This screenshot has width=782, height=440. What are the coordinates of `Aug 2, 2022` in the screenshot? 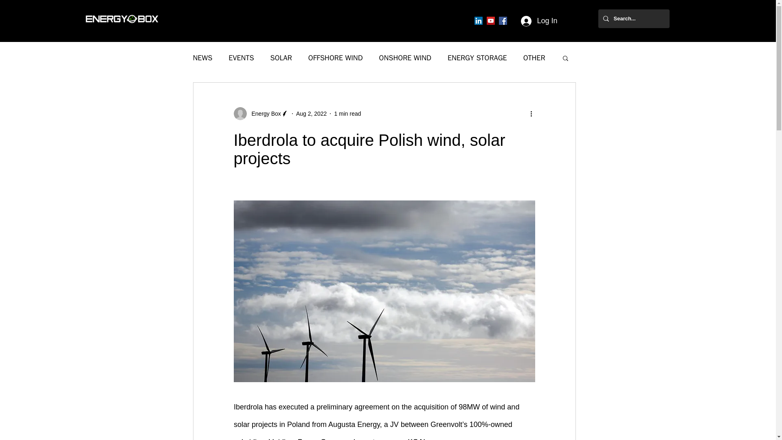 It's located at (311, 113).